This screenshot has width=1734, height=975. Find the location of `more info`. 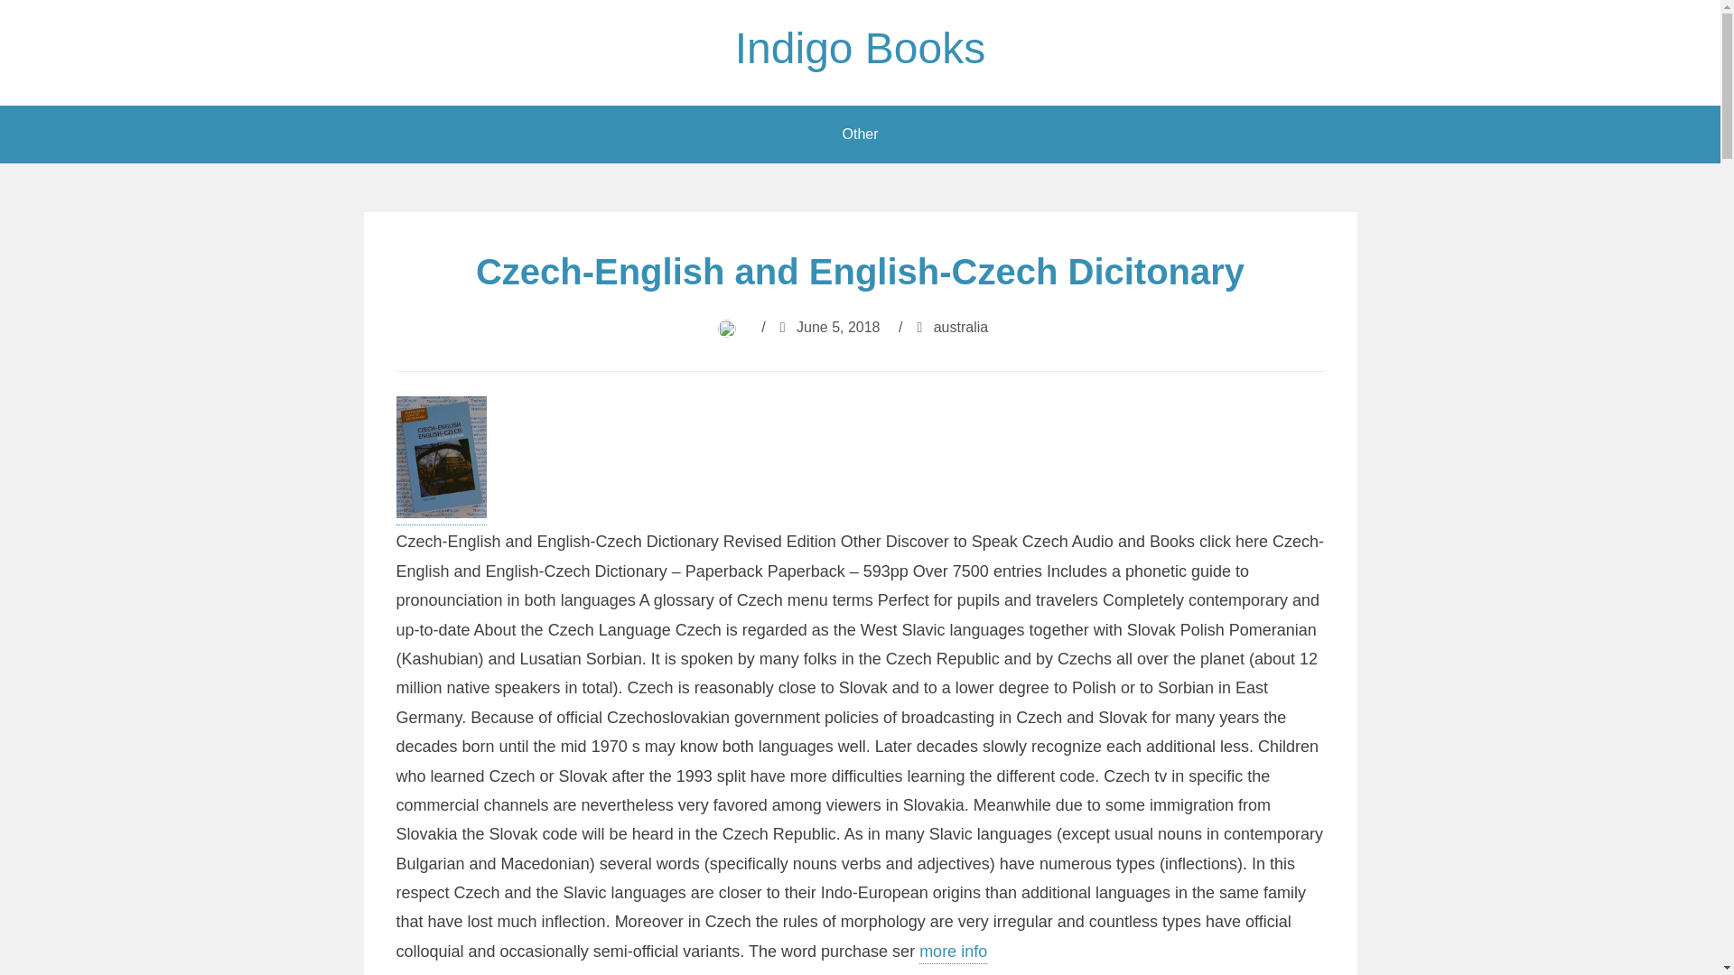

more info is located at coordinates (952, 953).